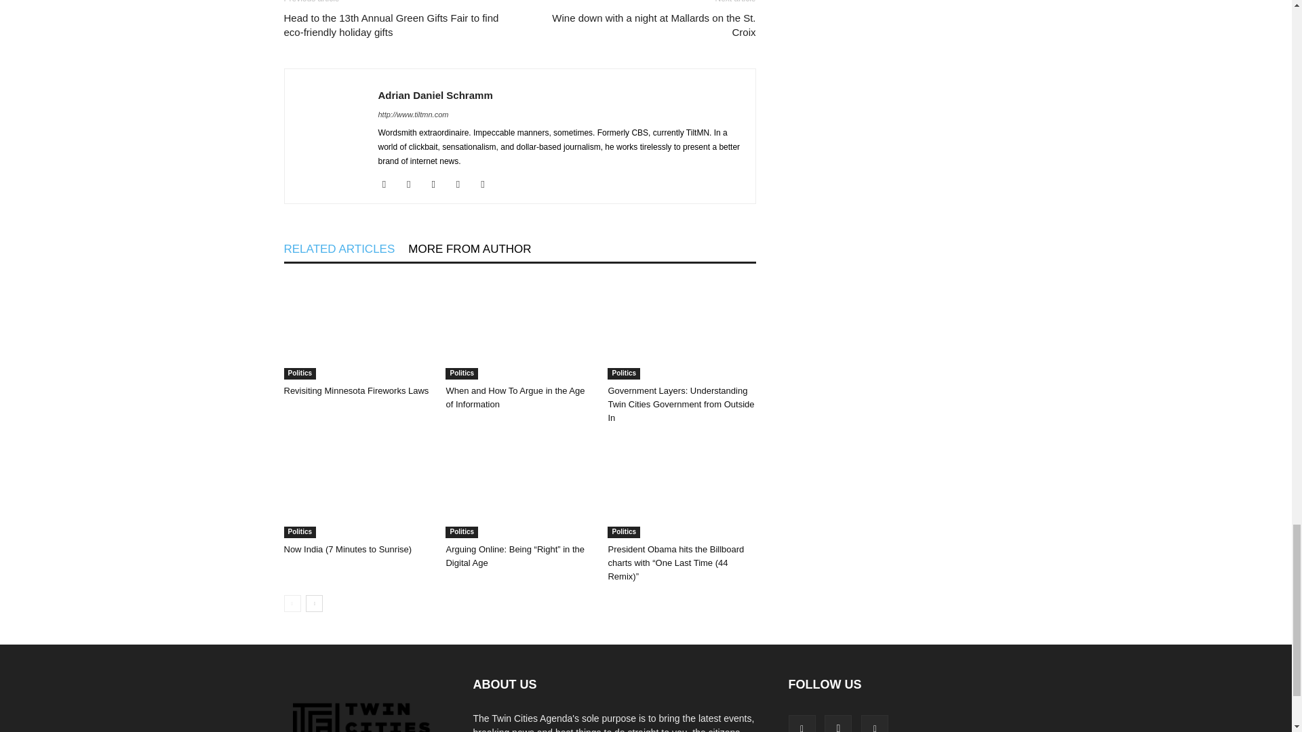 The height and width of the screenshot is (732, 1302). I want to click on Mail, so click(463, 184).